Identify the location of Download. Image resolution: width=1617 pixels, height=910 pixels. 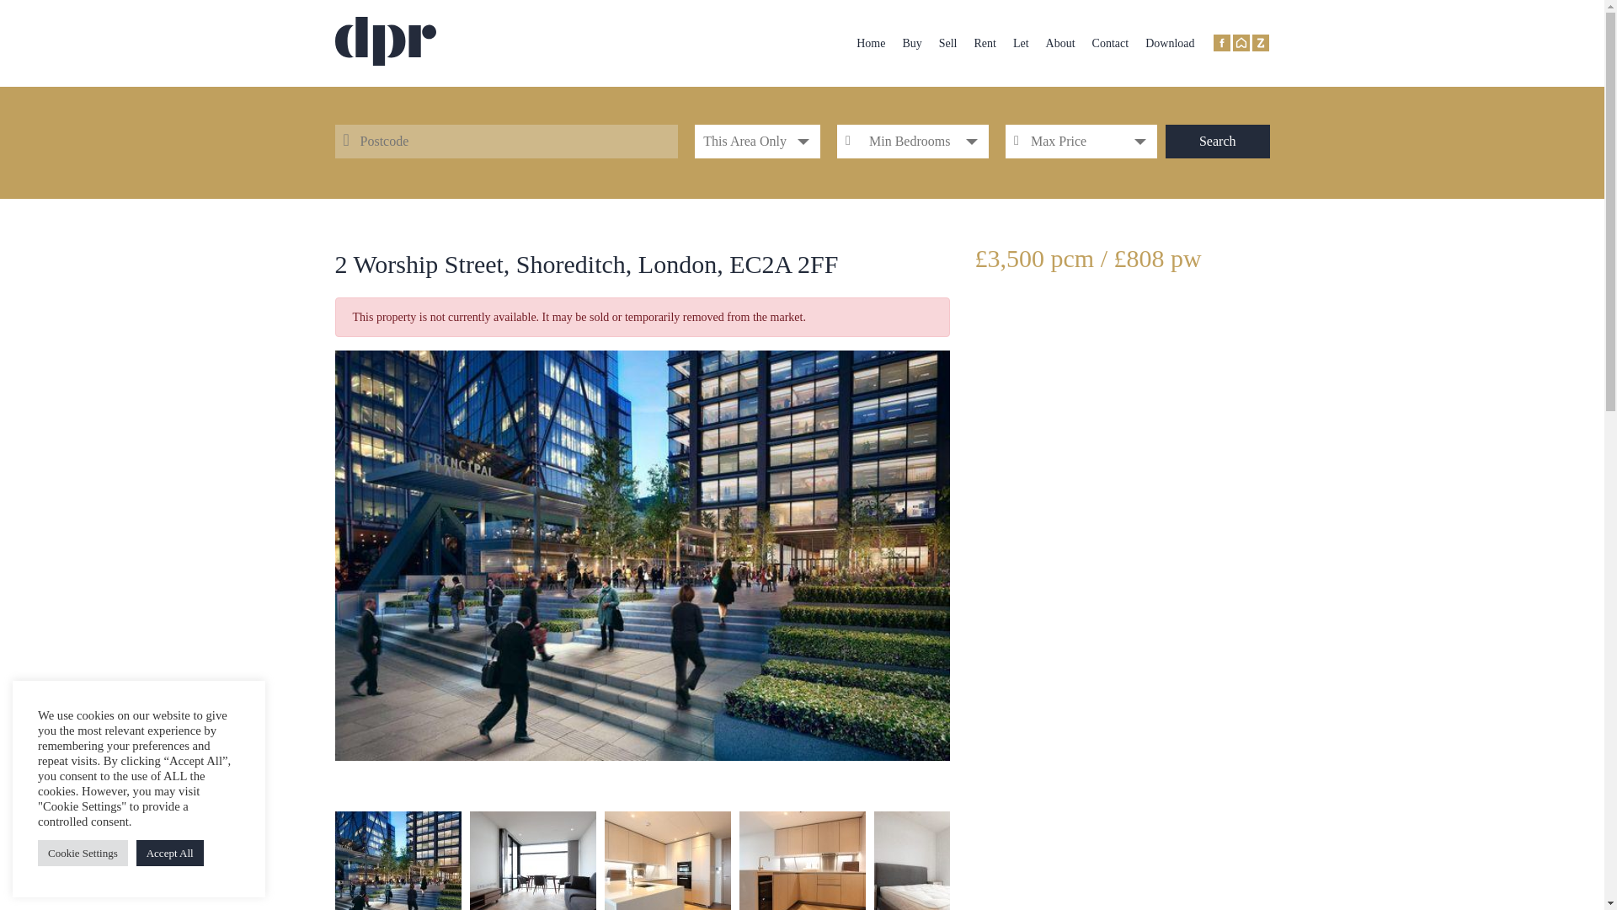
(1169, 43).